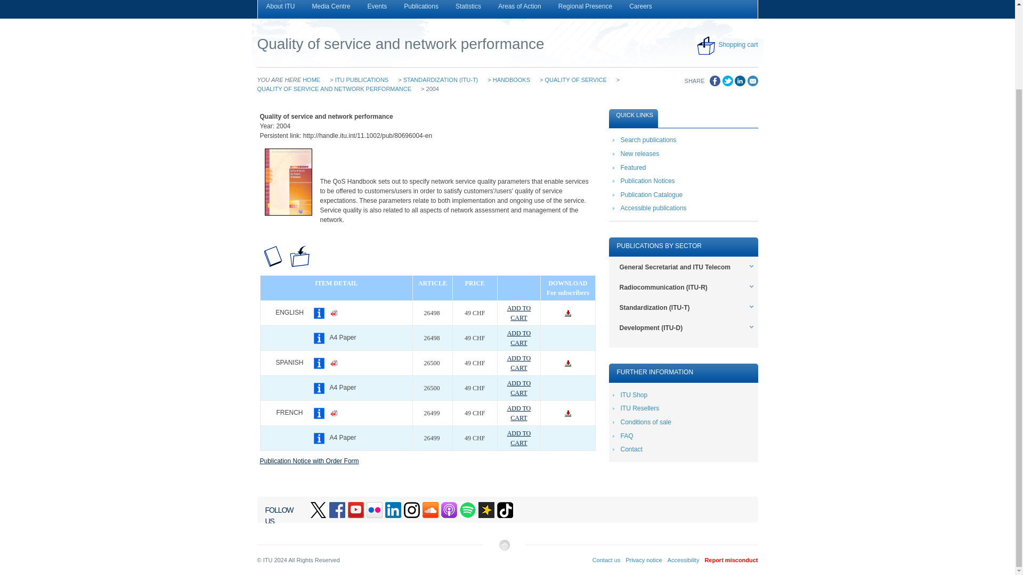  Describe the element at coordinates (585, 9) in the screenshot. I see `Regional Presence` at that location.